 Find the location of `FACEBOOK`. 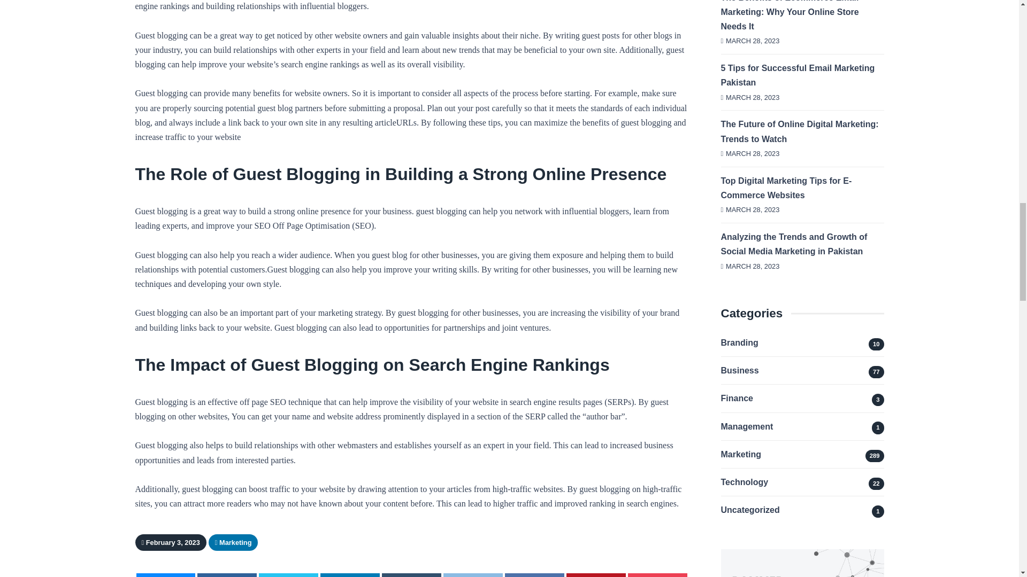

FACEBOOK is located at coordinates (227, 575).